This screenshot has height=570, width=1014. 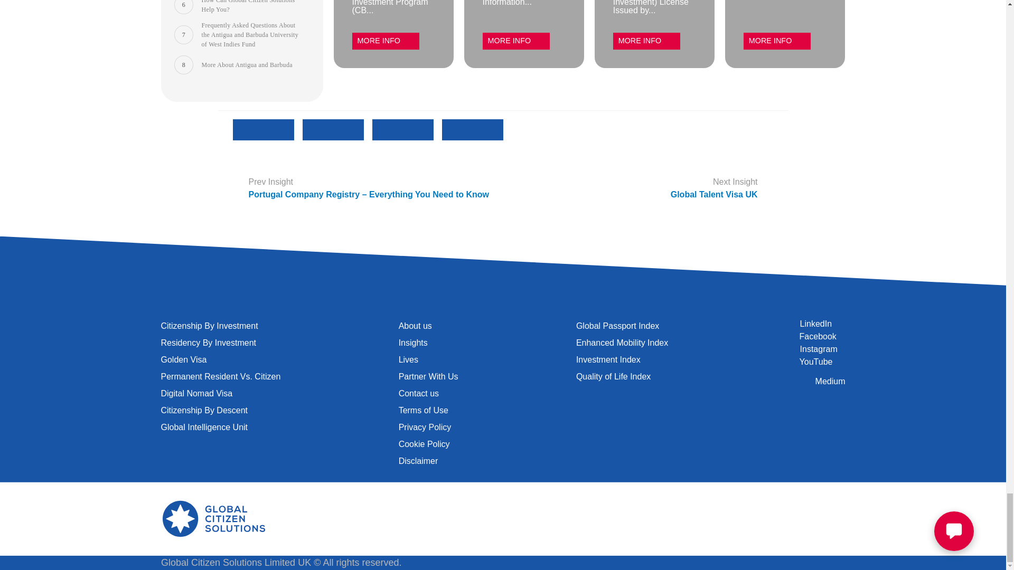 What do you see at coordinates (333, 163) in the screenshot?
I see `Share on Twitter` at bounding box center [333, 163].